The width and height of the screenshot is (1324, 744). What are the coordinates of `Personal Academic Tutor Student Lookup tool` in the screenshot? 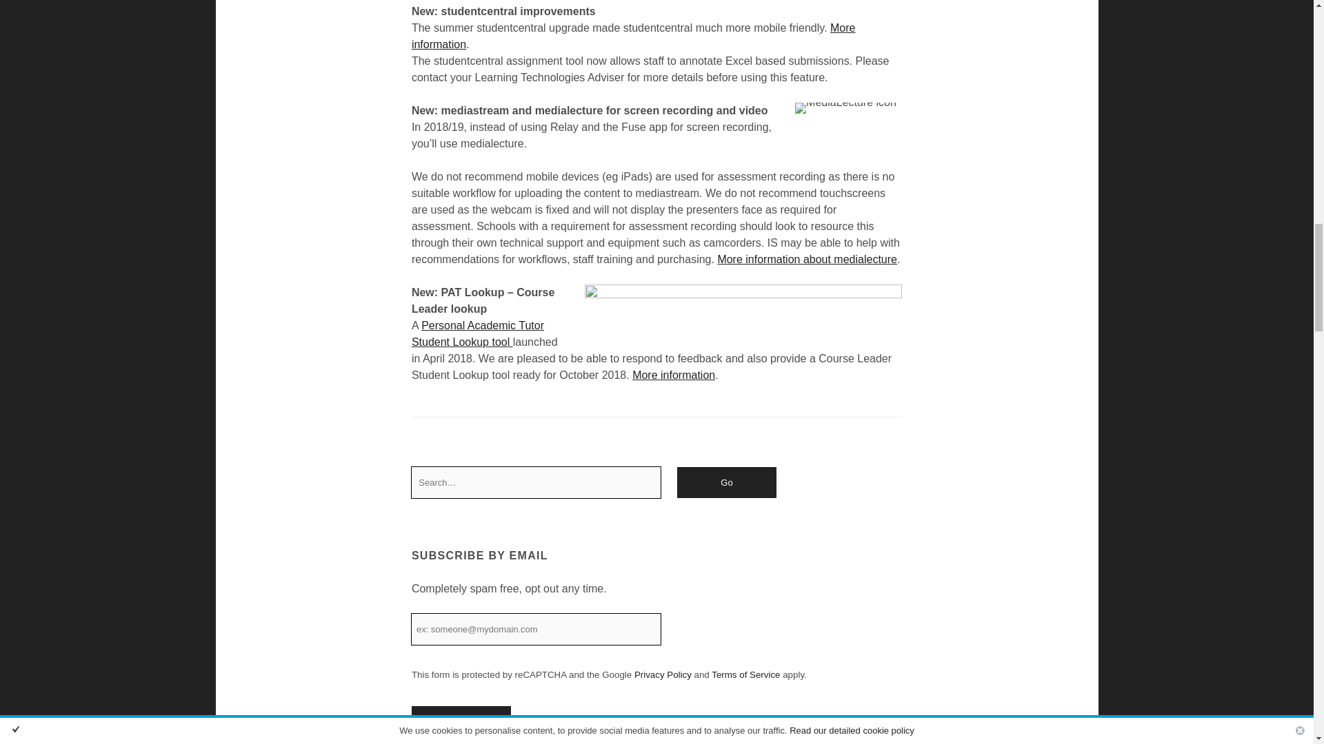 It's located at (478, 333).